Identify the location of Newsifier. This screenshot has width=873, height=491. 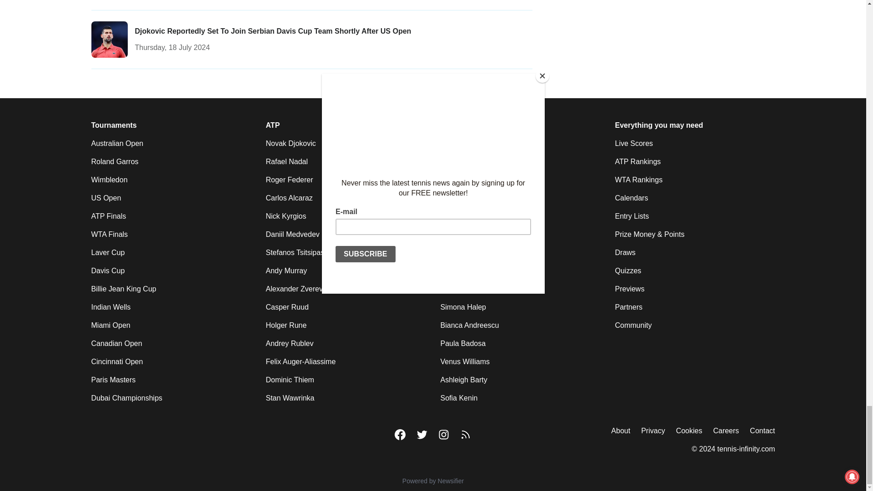
(433, 481).